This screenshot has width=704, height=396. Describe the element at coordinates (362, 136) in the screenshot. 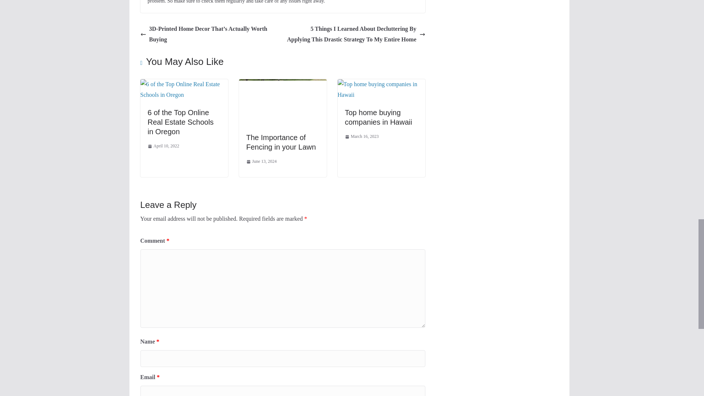

I see `March 16, 2023` at that location.